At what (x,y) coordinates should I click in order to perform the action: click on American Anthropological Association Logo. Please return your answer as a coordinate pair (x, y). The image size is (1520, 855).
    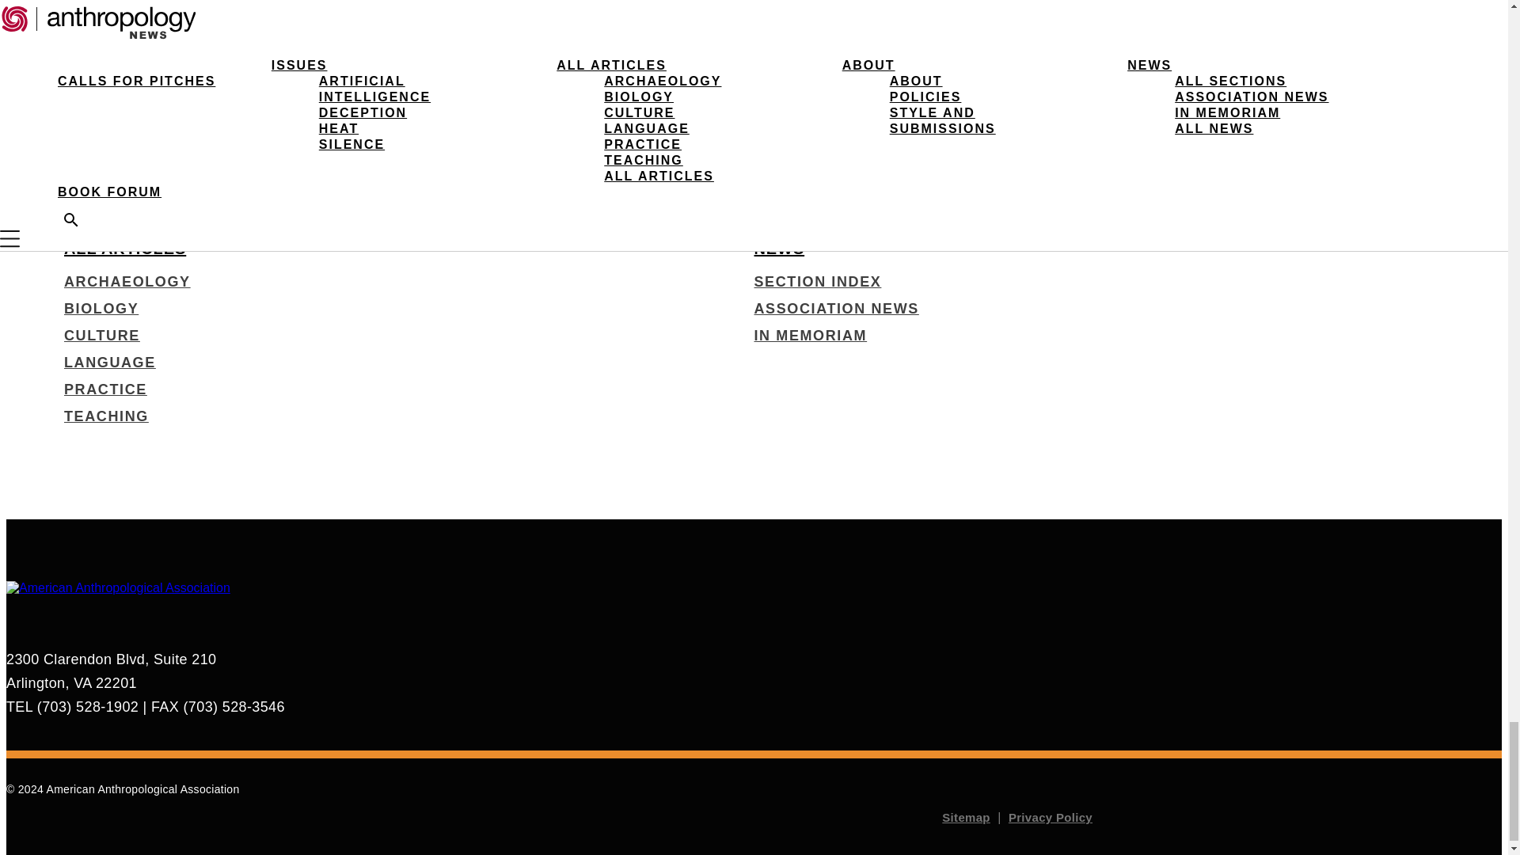
    Looking at the image, I should click on (152, 587).